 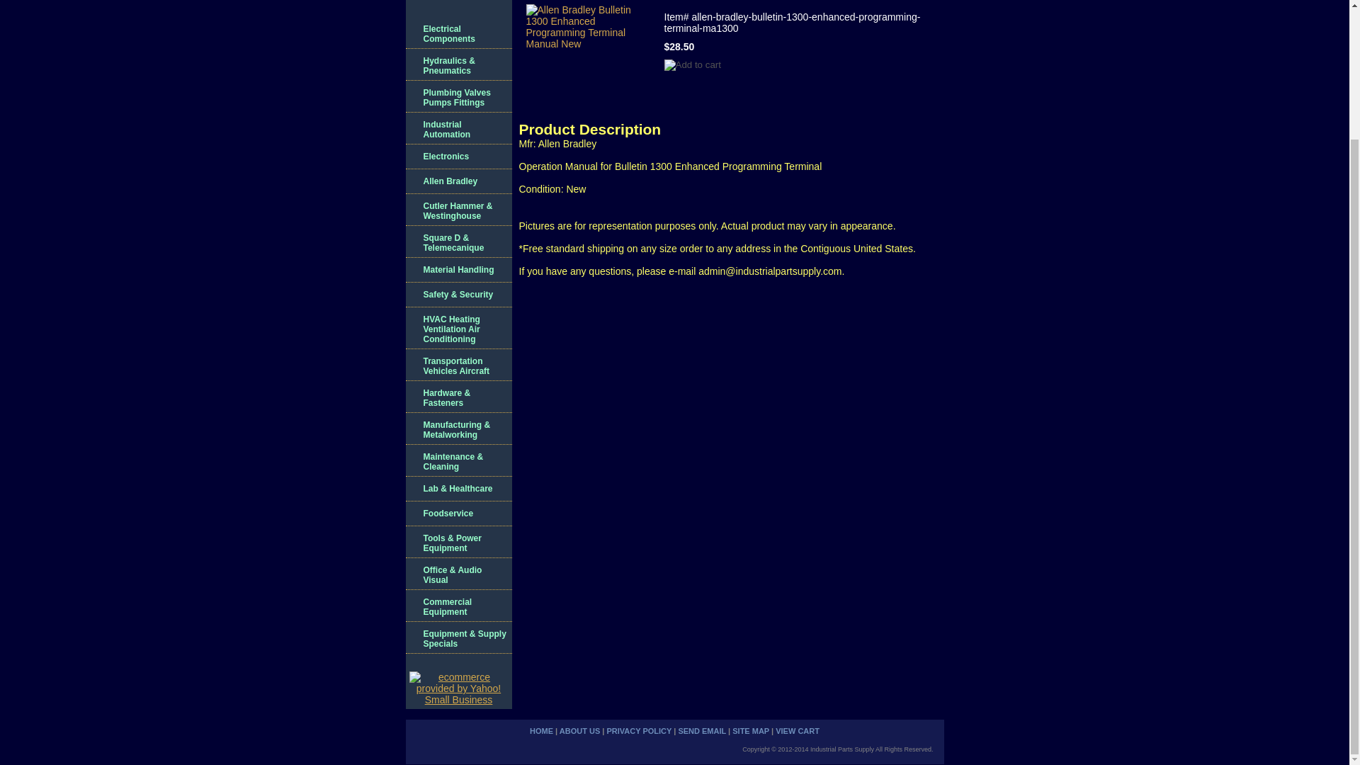 I want to click on SITE MAP, so click(x=751, y=731).